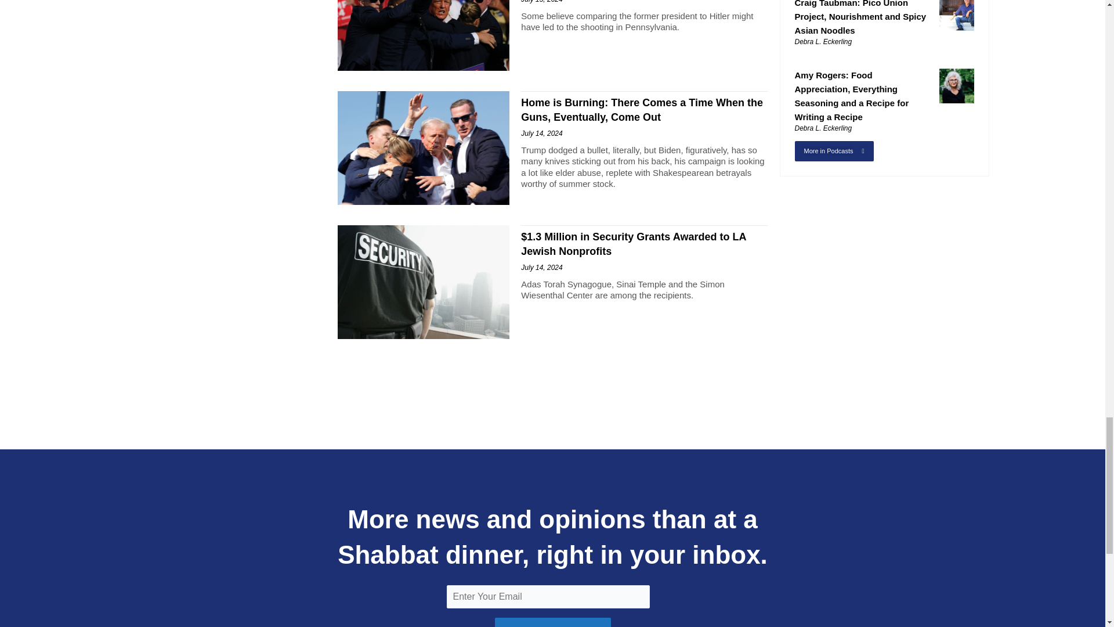  What do you see at coordinates (552, 385) in the screenshot?
I see `3rd party ad content` at bounding box center [552, 385].